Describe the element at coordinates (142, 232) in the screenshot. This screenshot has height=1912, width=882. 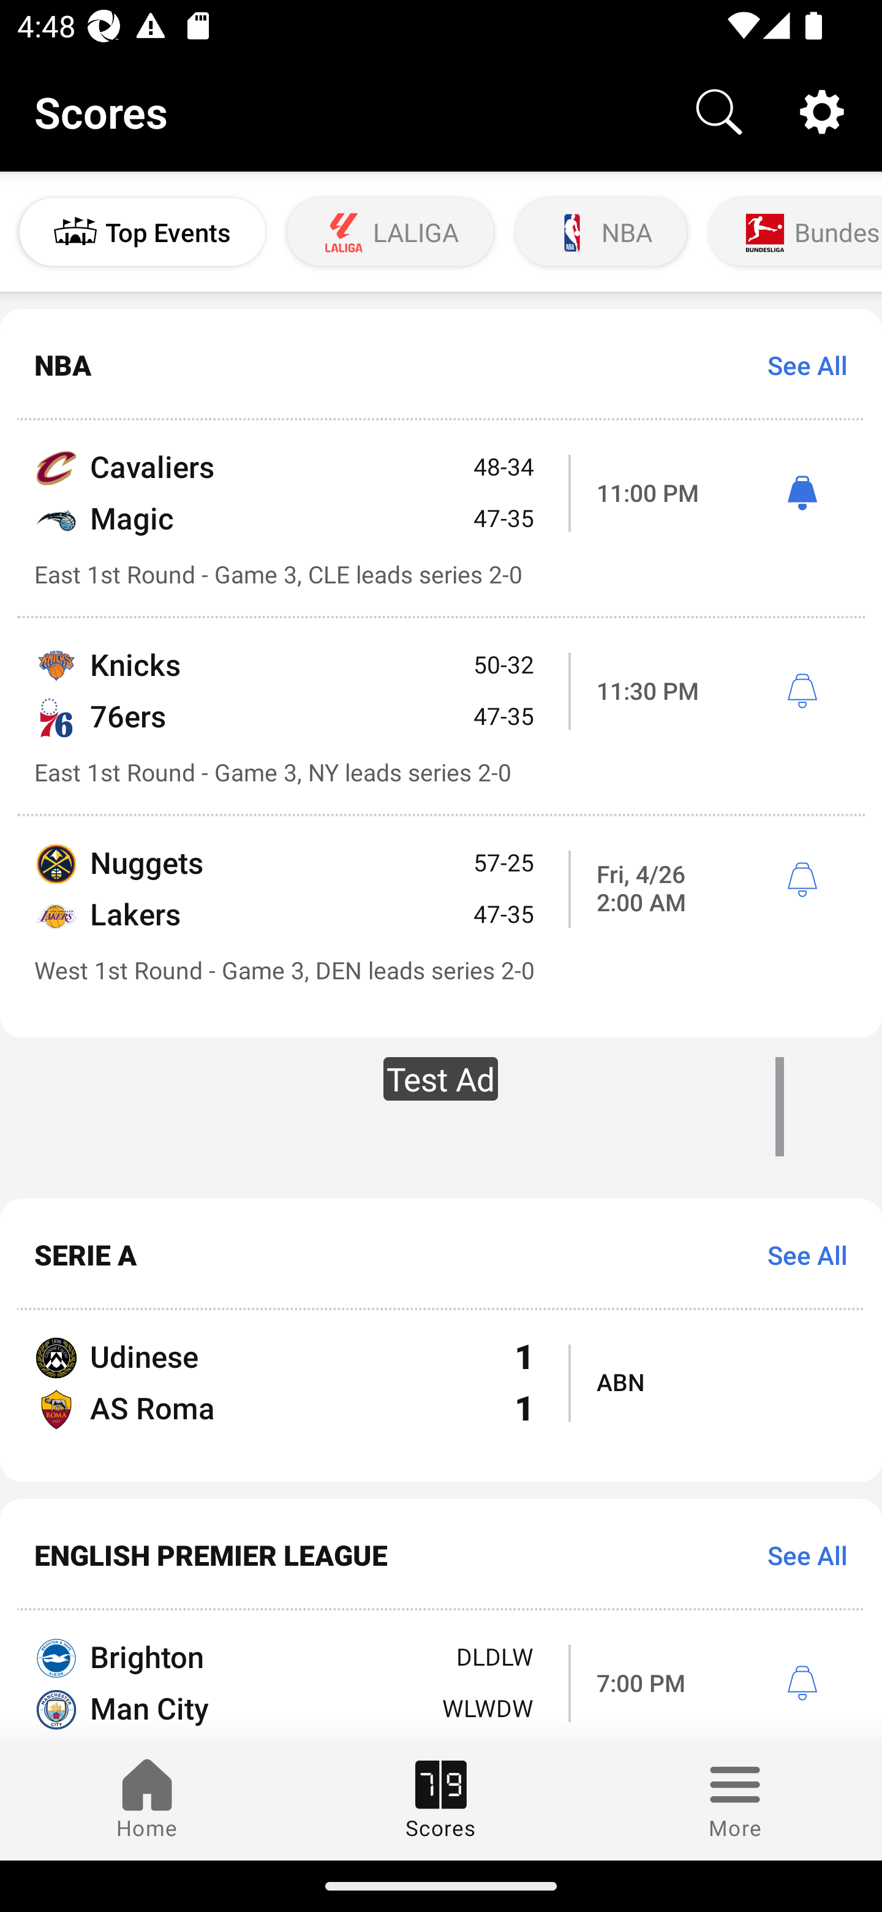
I see ` Top Events` at that location.